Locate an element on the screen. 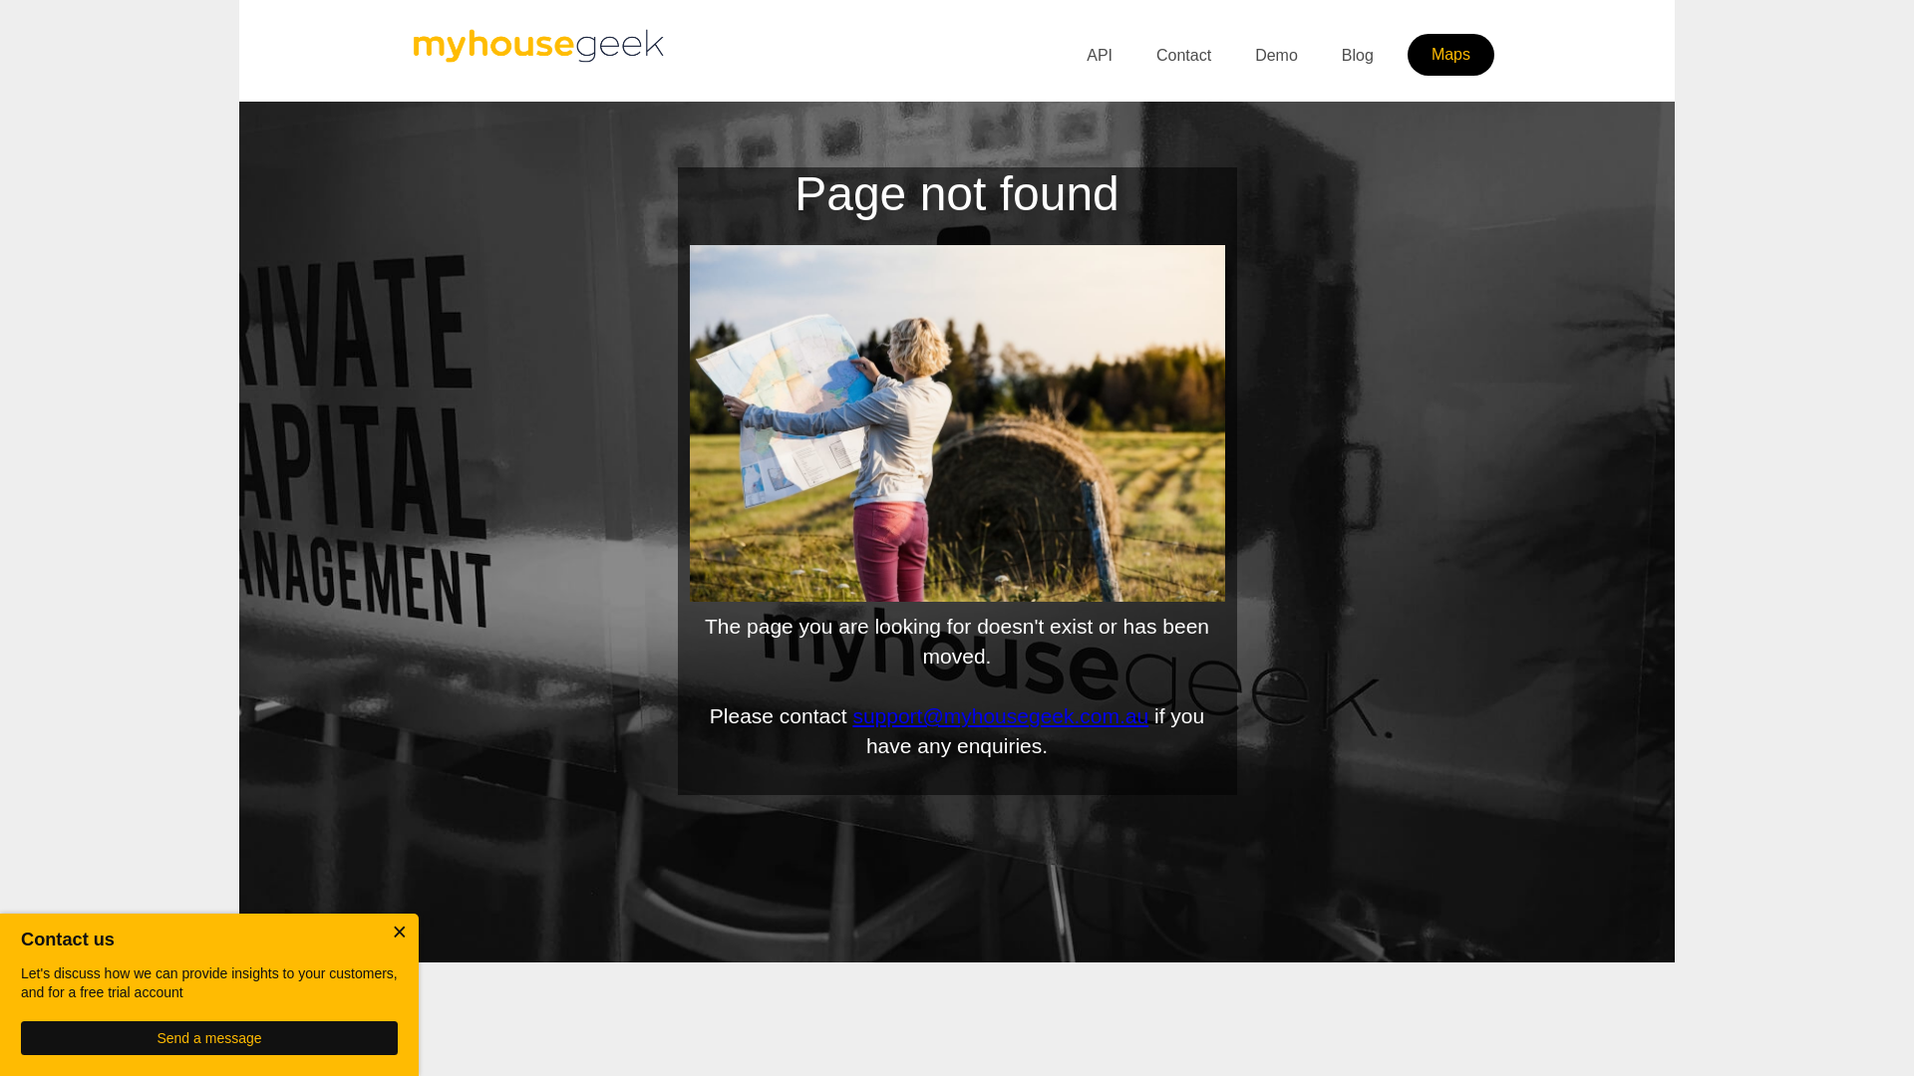 The height and width of the screenshot is (1076, 1914). support@myhousegeek.com.au is located at coordinates (1001, 715).